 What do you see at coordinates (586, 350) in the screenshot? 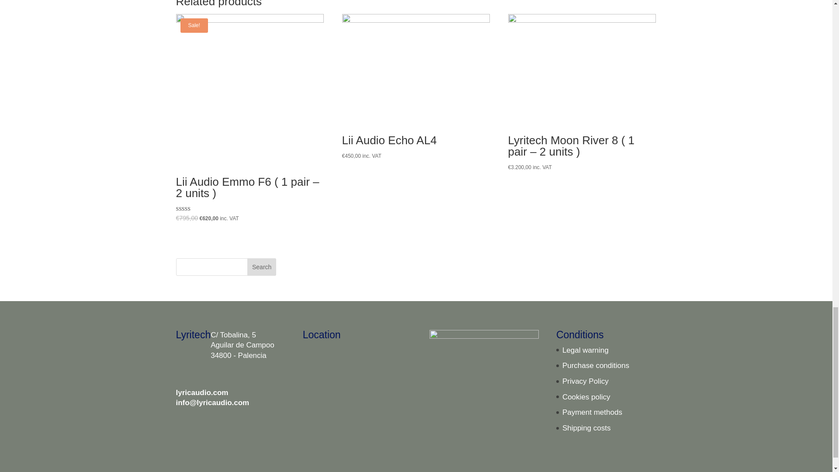
I see `Legal warning` at bounding box center [586, 350].